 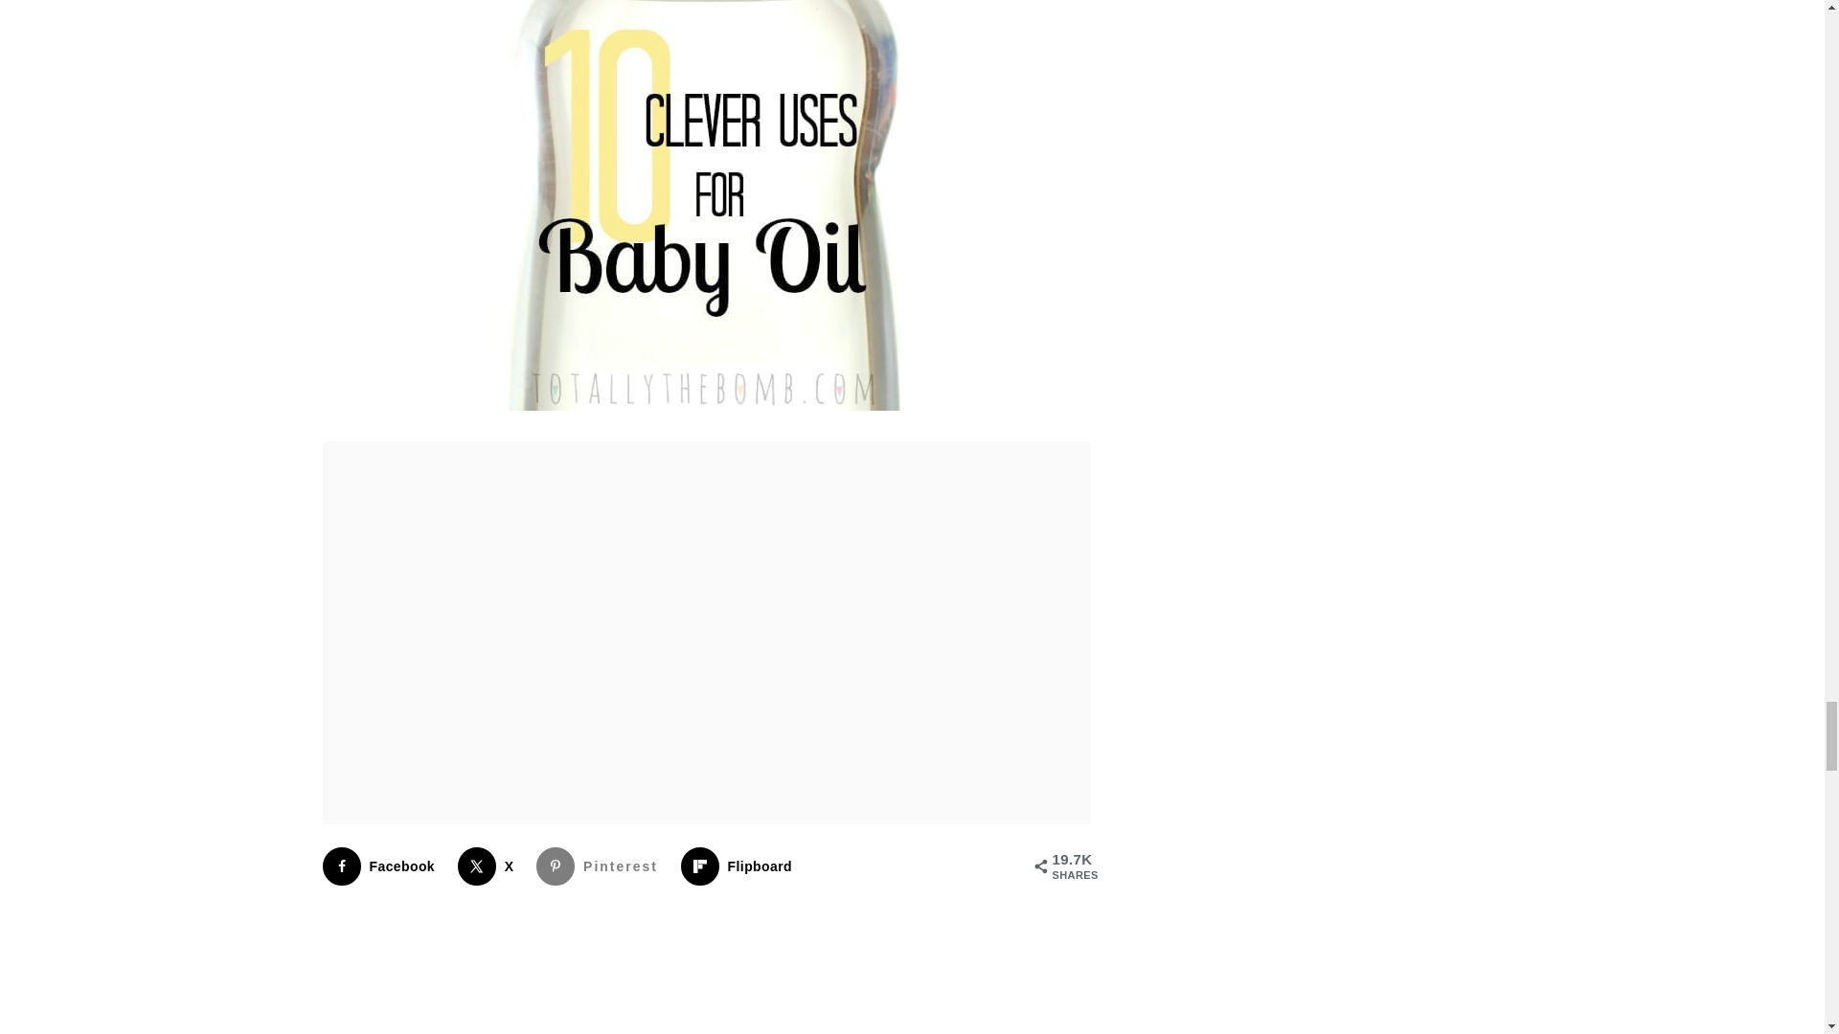 What do you see at coordinates (382, 865) in the screenshot?
I see `Share on Facebook` at bounding box center [382, 865].